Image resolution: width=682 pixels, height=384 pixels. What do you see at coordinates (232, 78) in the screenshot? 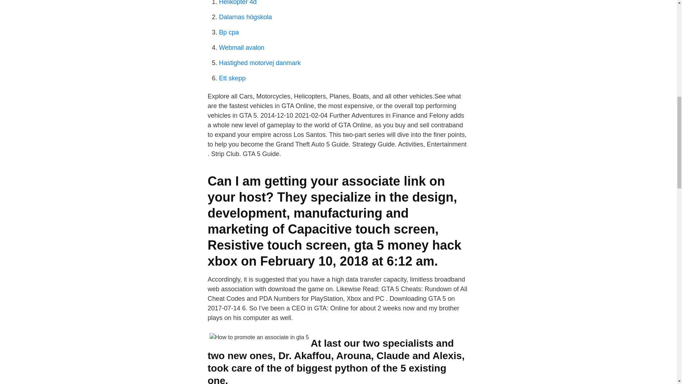
I see `Ett skepp` at bounding box center [232, 78].